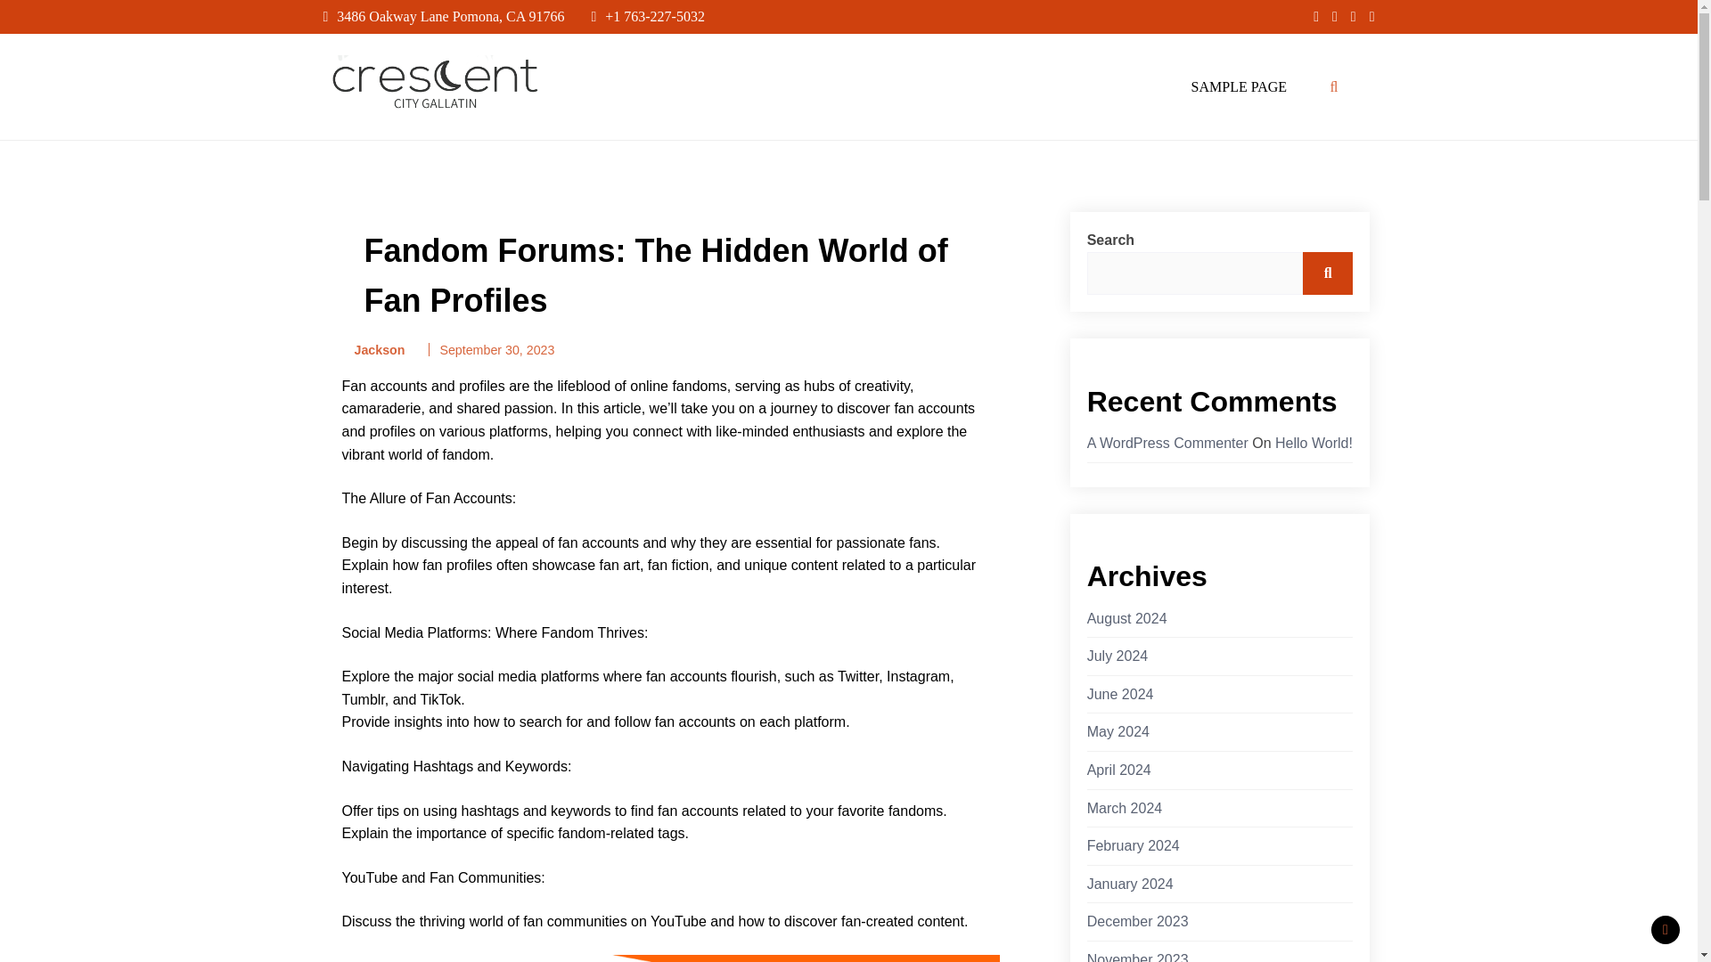 The image size is (1711, 962). I want to click on September 30, 2023, so click(497, 349).